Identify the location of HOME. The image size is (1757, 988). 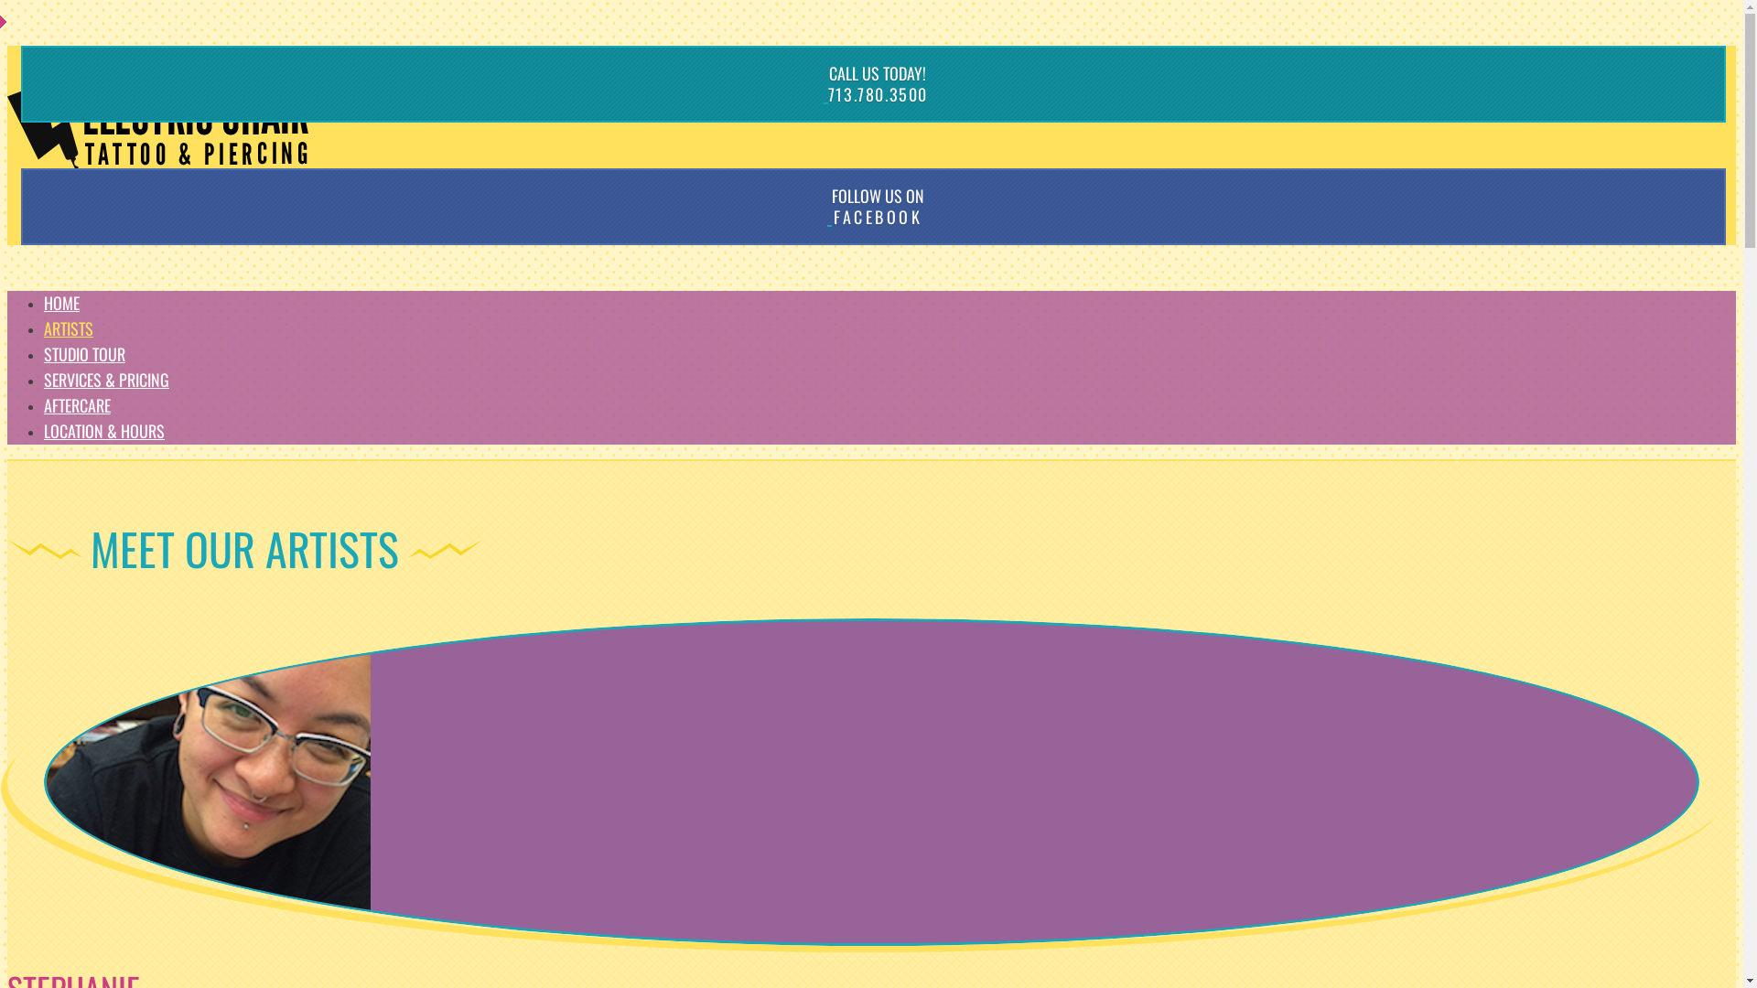
(62, 303).